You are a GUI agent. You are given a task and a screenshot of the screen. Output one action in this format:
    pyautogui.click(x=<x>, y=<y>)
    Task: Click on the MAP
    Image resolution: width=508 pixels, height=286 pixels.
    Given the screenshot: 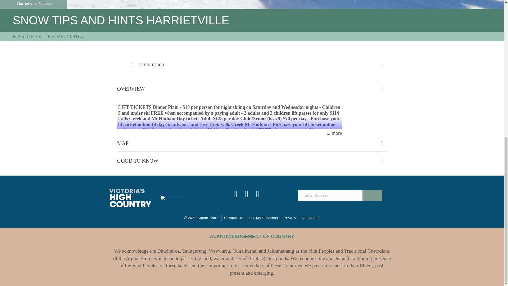 What is the action you would take?
    pyautogui.click(x=252, y=143)
    